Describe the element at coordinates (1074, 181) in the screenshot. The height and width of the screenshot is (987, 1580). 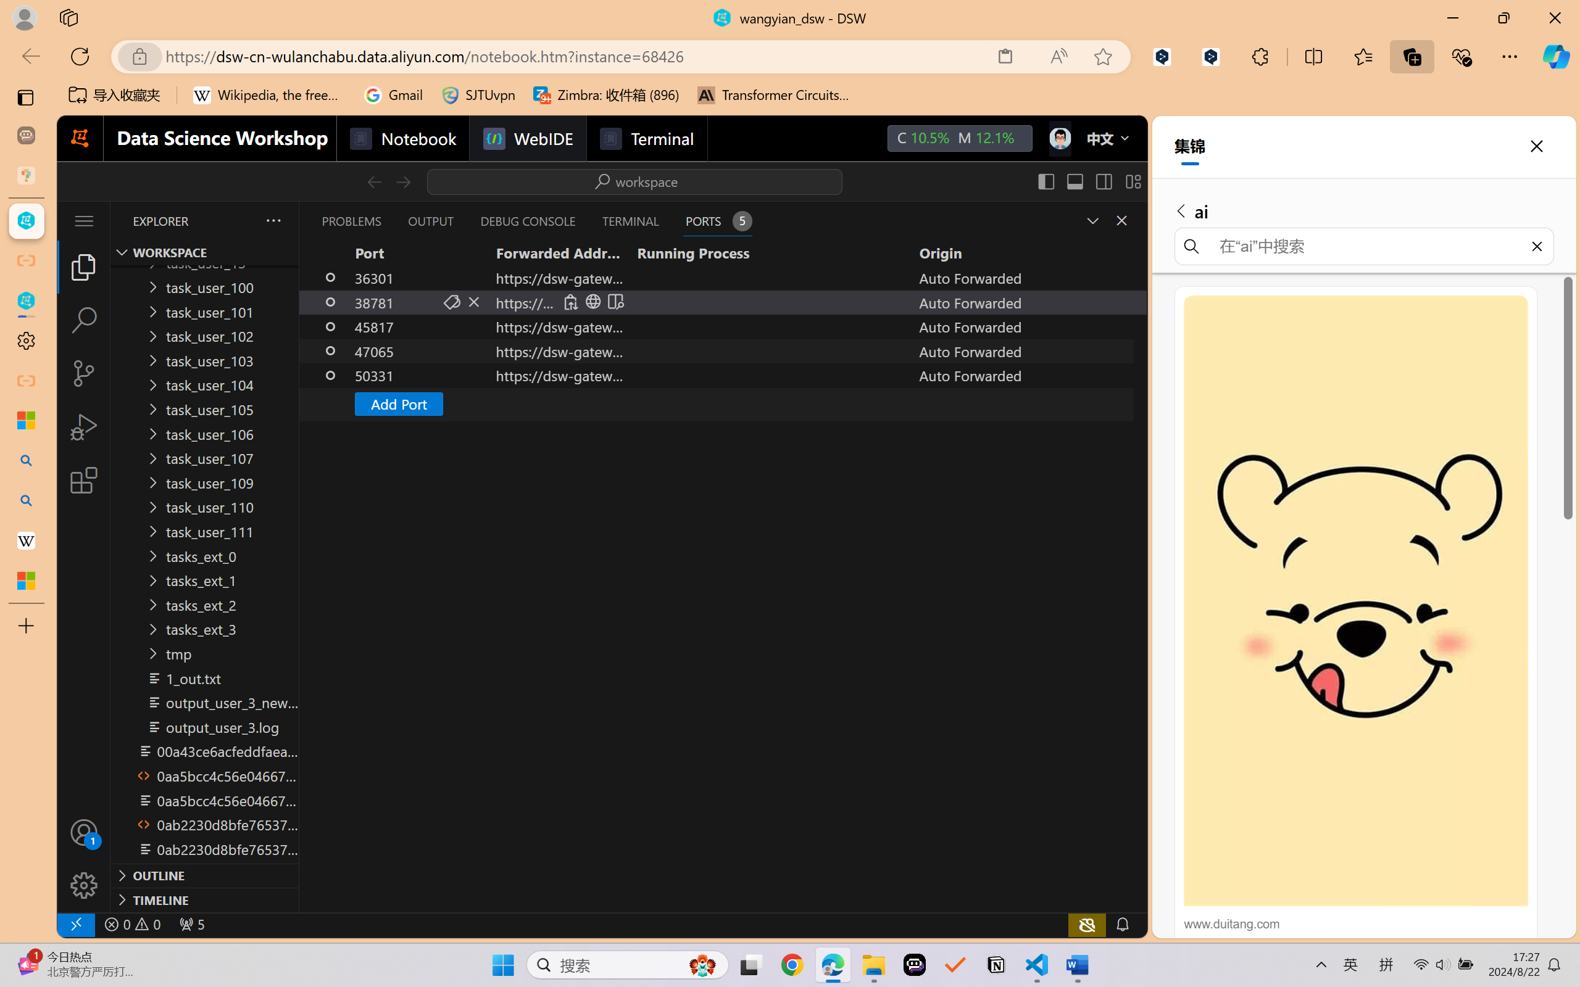
I see `Toggle Panel (Ctrl+J)` at that location.